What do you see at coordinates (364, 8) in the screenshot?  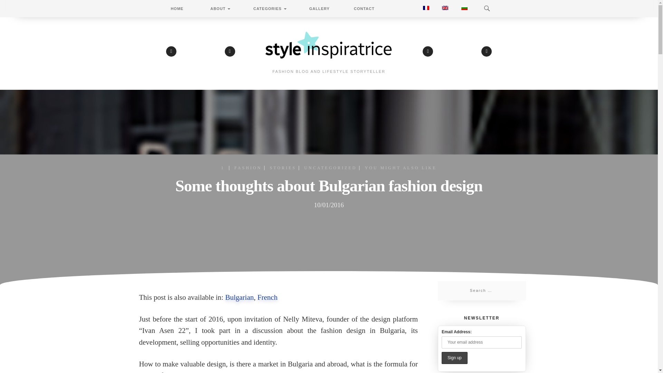 I see `CONTACT` at bounding box center [364, 8].